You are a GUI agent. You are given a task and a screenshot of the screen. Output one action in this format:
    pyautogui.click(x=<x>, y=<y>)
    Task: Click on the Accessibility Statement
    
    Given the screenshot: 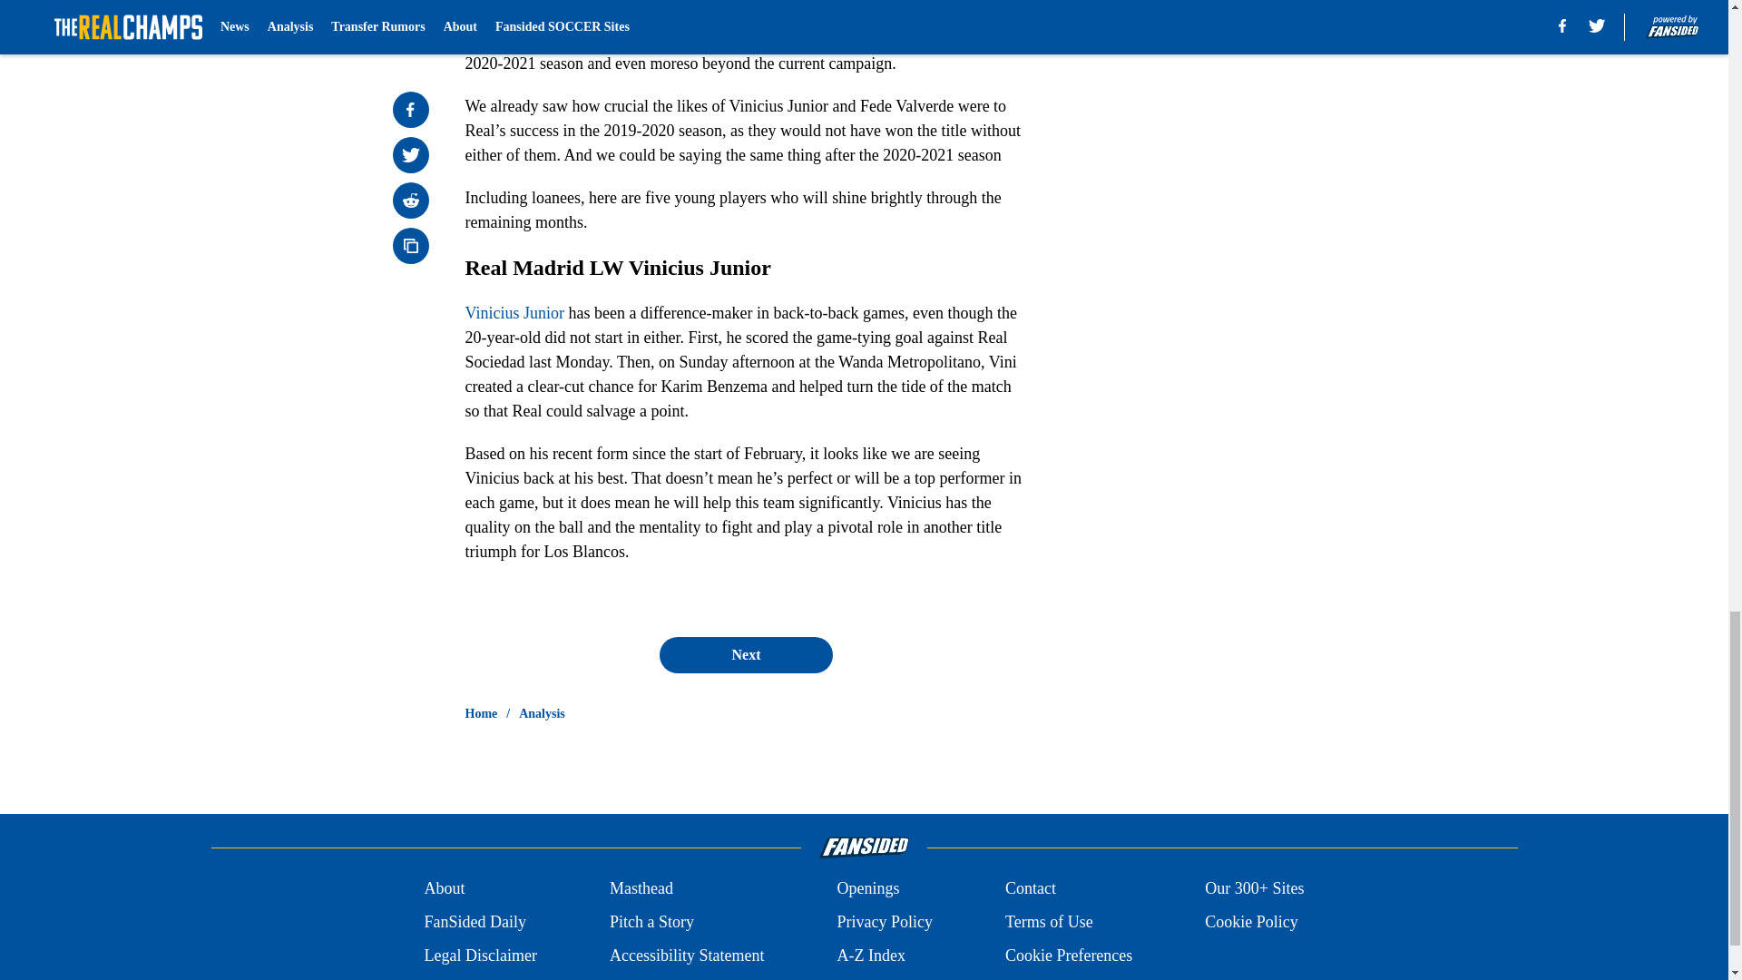 What is the action you would take?
    pyautogui.click(x=687, y=956)
    